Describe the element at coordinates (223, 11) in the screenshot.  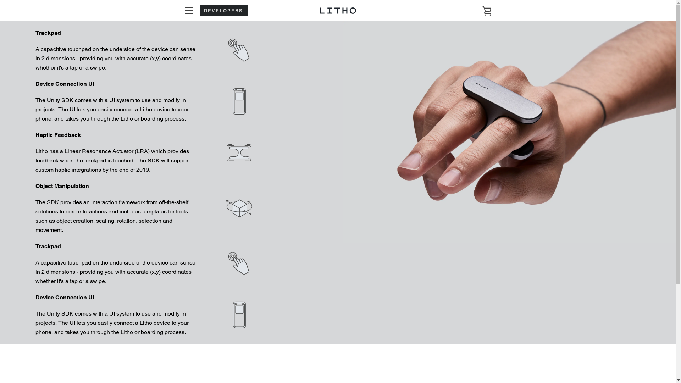
I see `DEVELOPERS` at that location.